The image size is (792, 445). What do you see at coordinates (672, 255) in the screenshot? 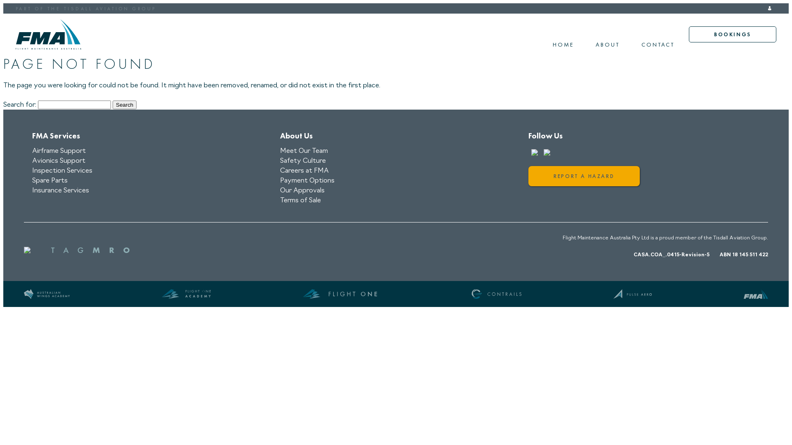
I see `CASA.COA_.0415-Revision-5` at bounding box center [672, 255].